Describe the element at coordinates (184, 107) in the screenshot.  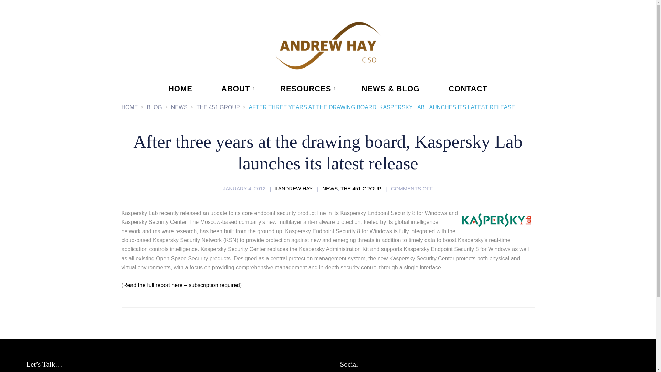
I see `NEWS` at that location.